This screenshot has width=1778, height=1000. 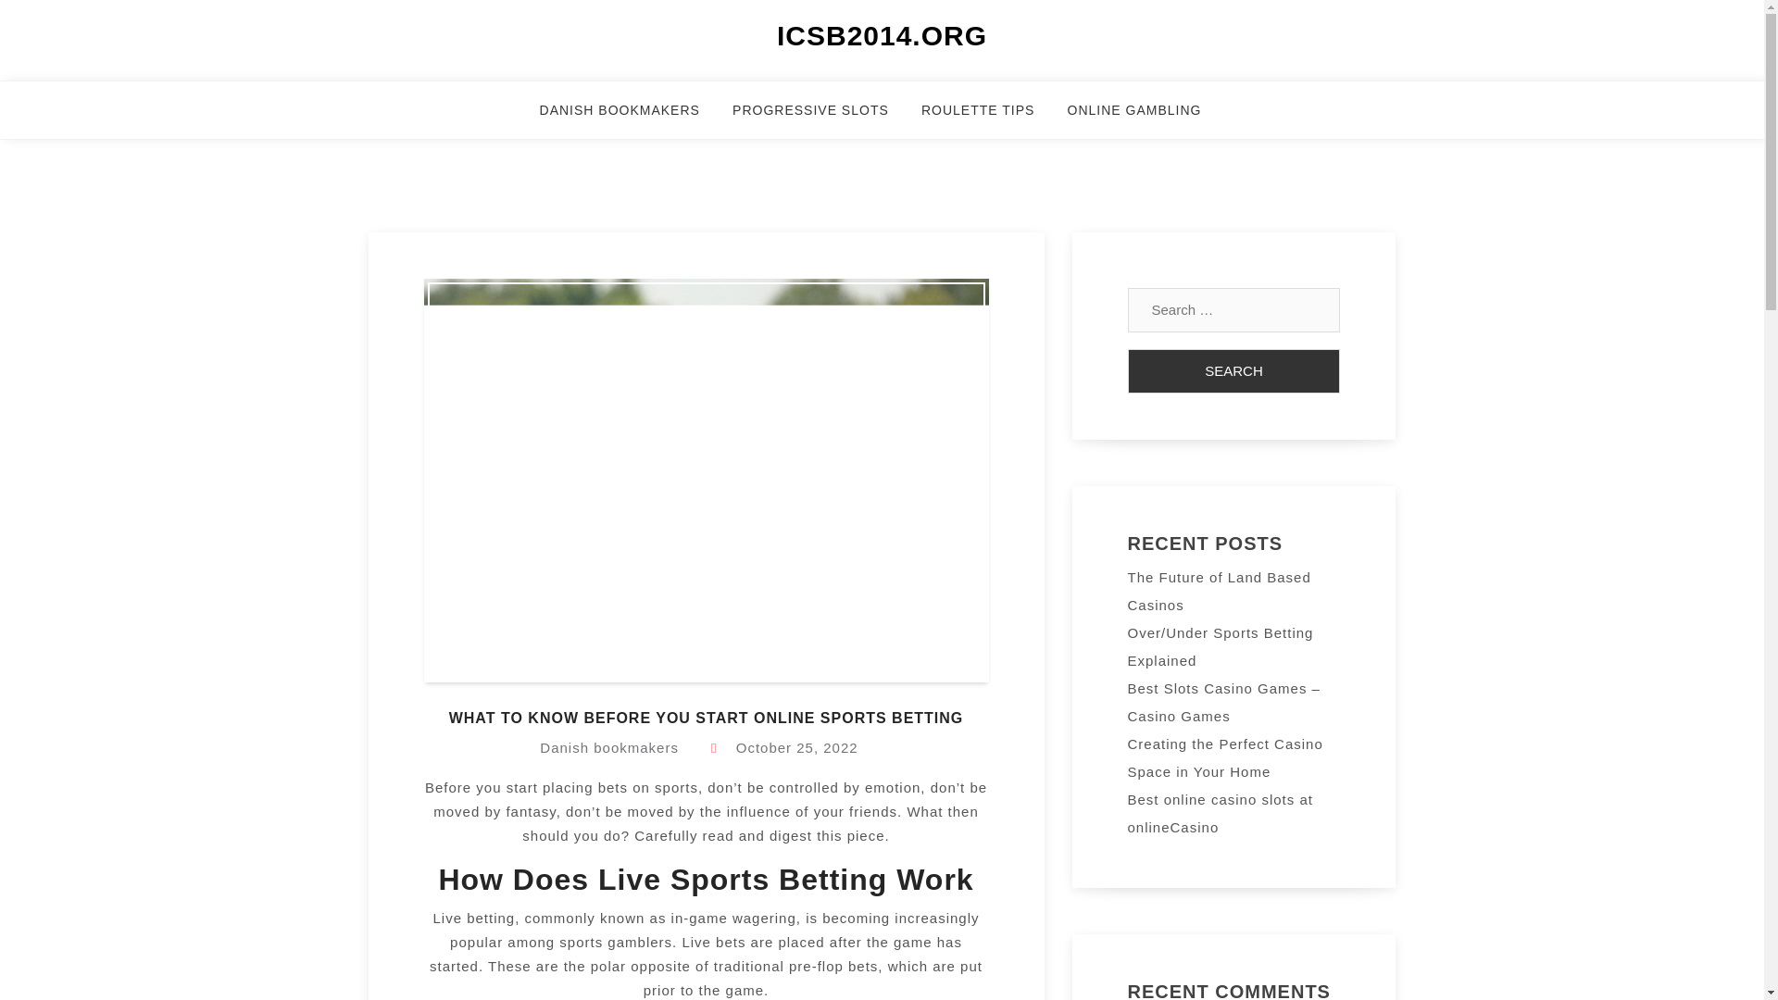 What do you see at coordinates (1233, 370) in the screenshot?
I see `Search` at bounding box center [1233, 370].